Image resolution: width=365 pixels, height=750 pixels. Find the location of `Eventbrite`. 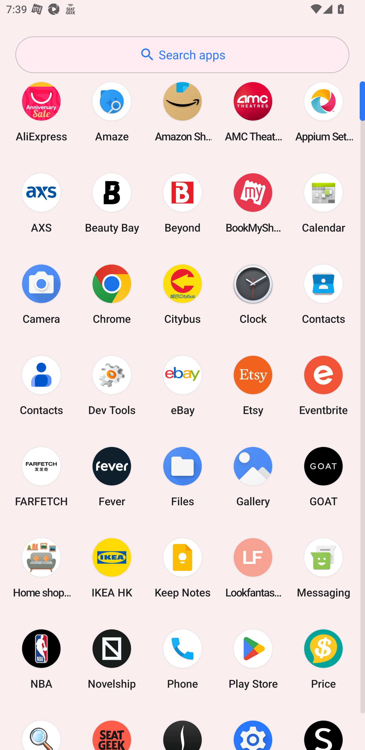

Eventbrite is located at coordinates (323, 385).